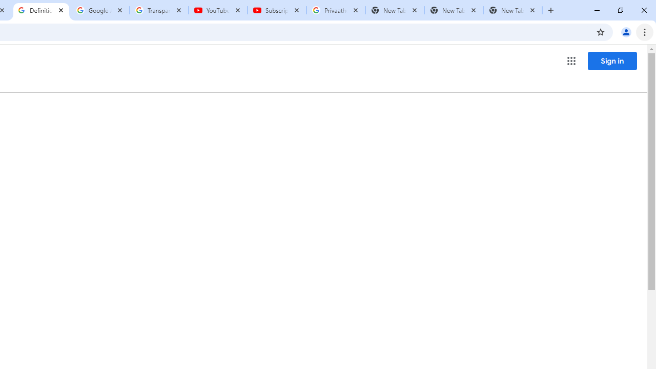 Image resolution: width=656 pixels, height=369 pixels. Describe the element at coordinates (217, 10) in the screenshot. I see `YouTube` at that location.